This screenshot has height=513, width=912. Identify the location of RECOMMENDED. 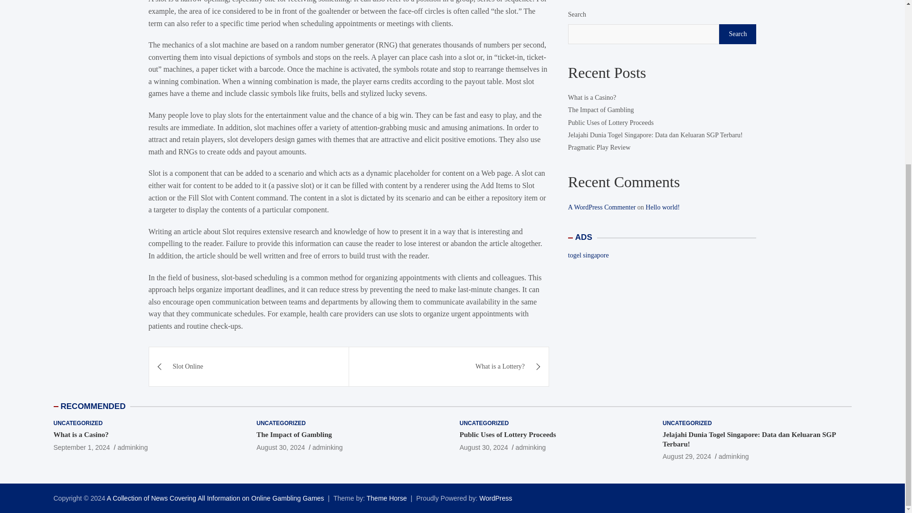
(93, 406).